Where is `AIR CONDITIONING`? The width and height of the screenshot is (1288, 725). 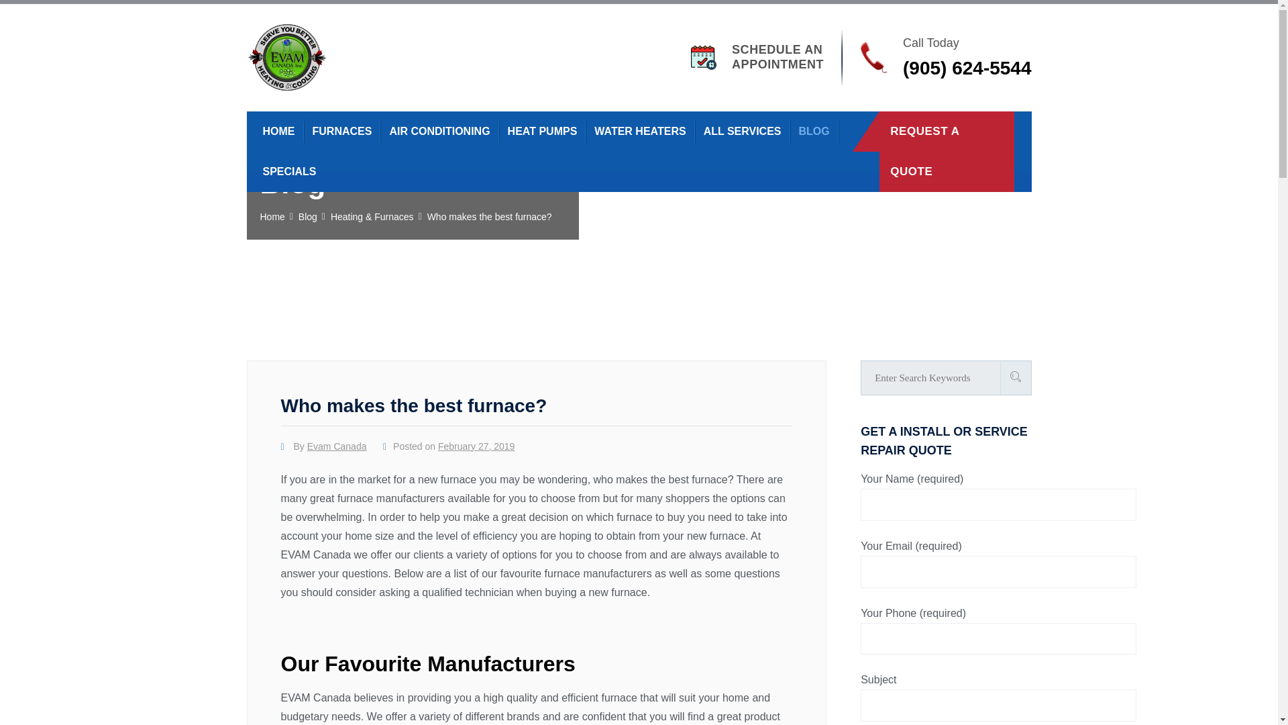 AIR CONDITIONING is located at coordinates (639, 131).